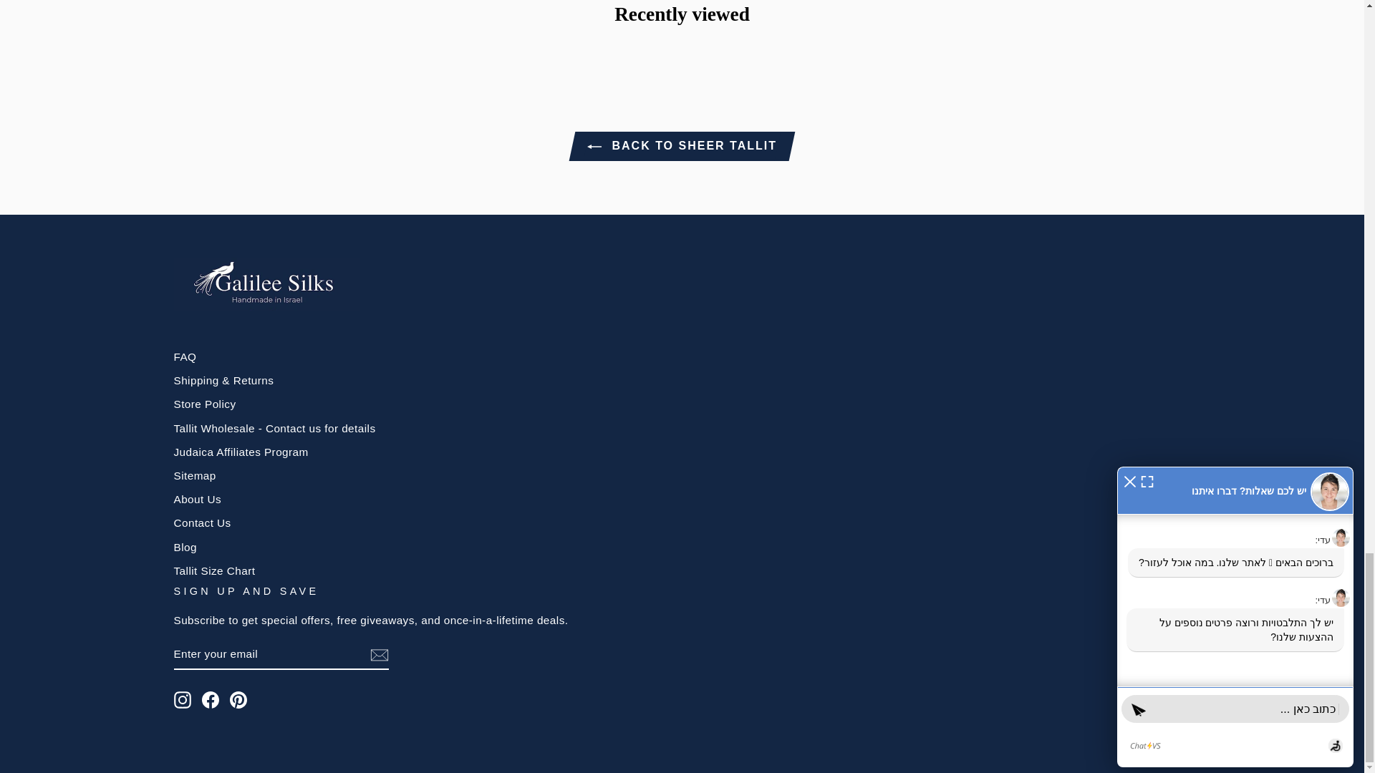 The image size is (1375, 773). I want to click on Galilee Silks on Instagram, so click(182, 700).